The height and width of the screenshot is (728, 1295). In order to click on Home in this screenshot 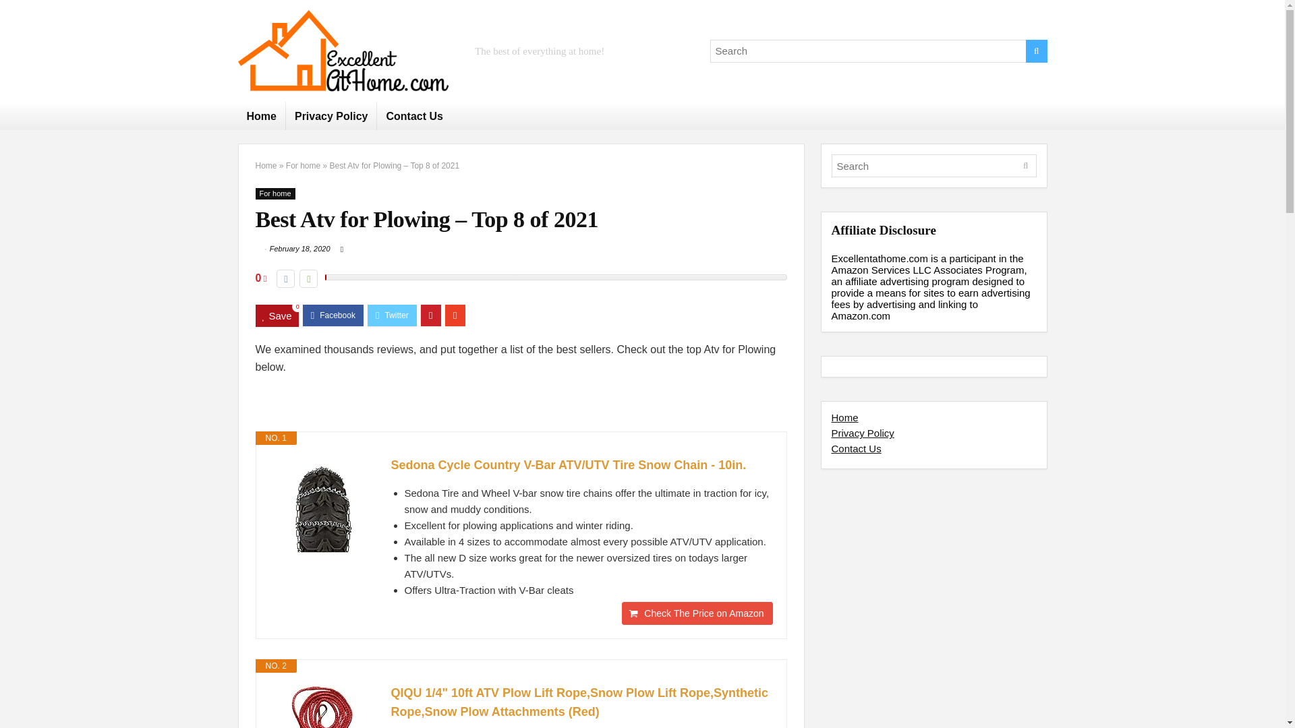, I will do `click(266, 165)`.